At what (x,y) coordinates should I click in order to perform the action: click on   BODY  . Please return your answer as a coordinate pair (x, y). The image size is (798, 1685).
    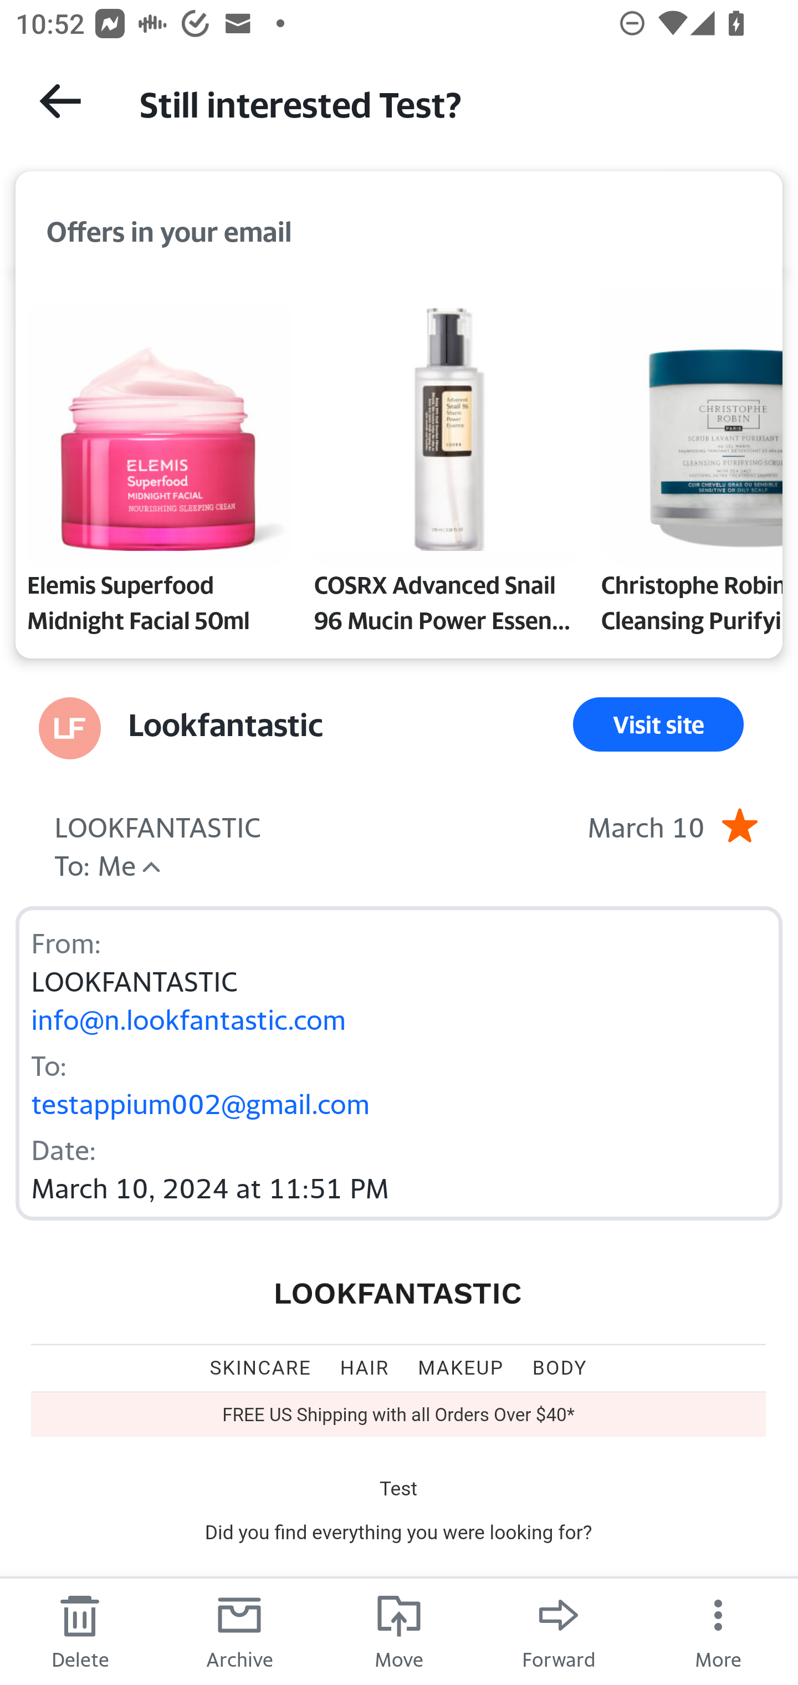
    Looking at the image, I should click on (560, 1367).